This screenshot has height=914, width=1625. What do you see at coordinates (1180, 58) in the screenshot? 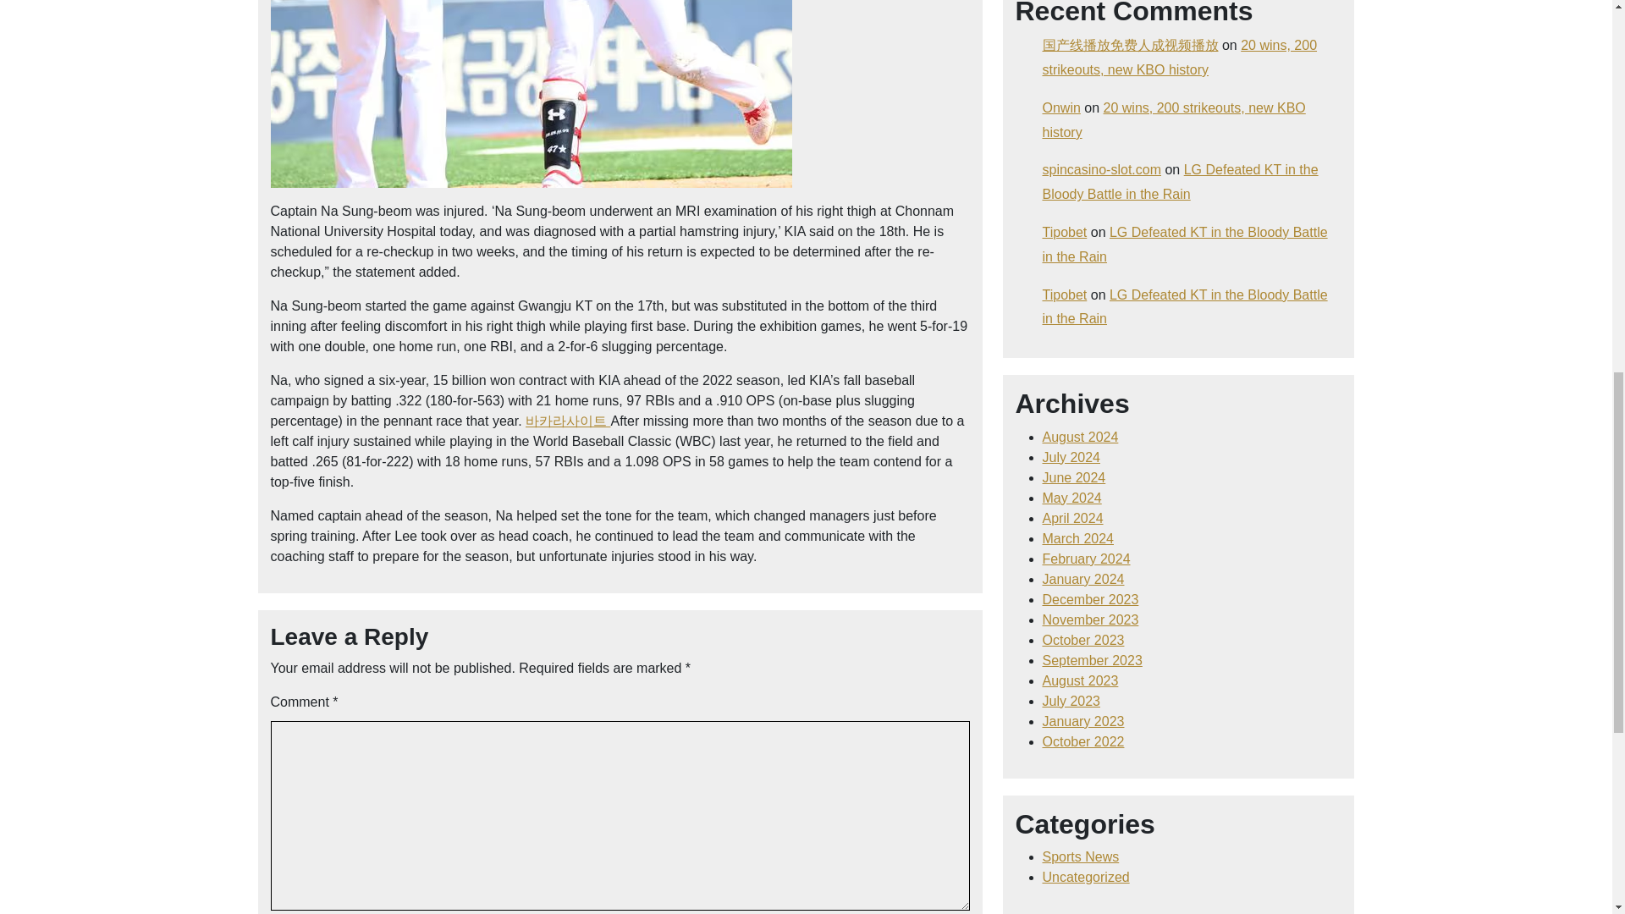
I see `20 wins, 200 strikeouts, new KBO history` at bounding box center [1180, 58].